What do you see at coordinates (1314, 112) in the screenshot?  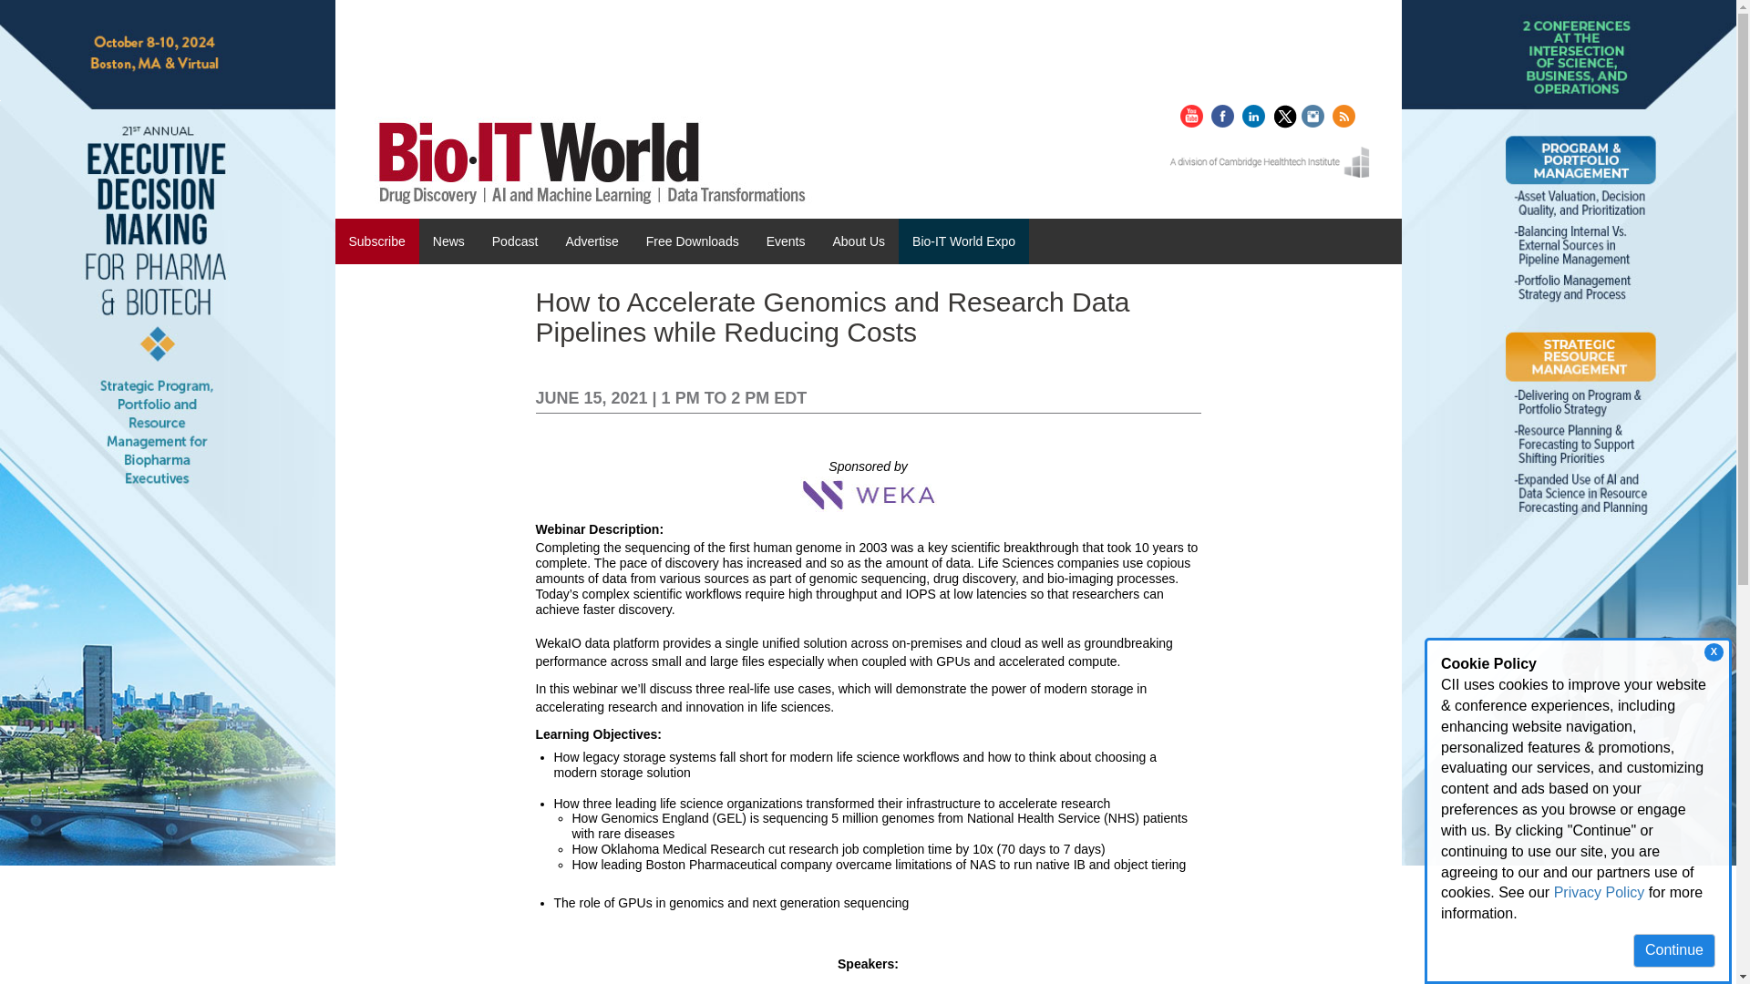 I see `Instagram` at bounding box center [1314, 112].